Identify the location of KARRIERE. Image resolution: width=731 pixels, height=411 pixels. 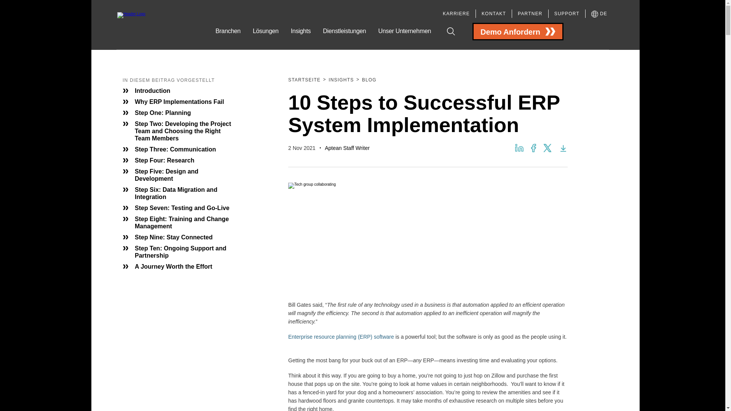
(456, 14).